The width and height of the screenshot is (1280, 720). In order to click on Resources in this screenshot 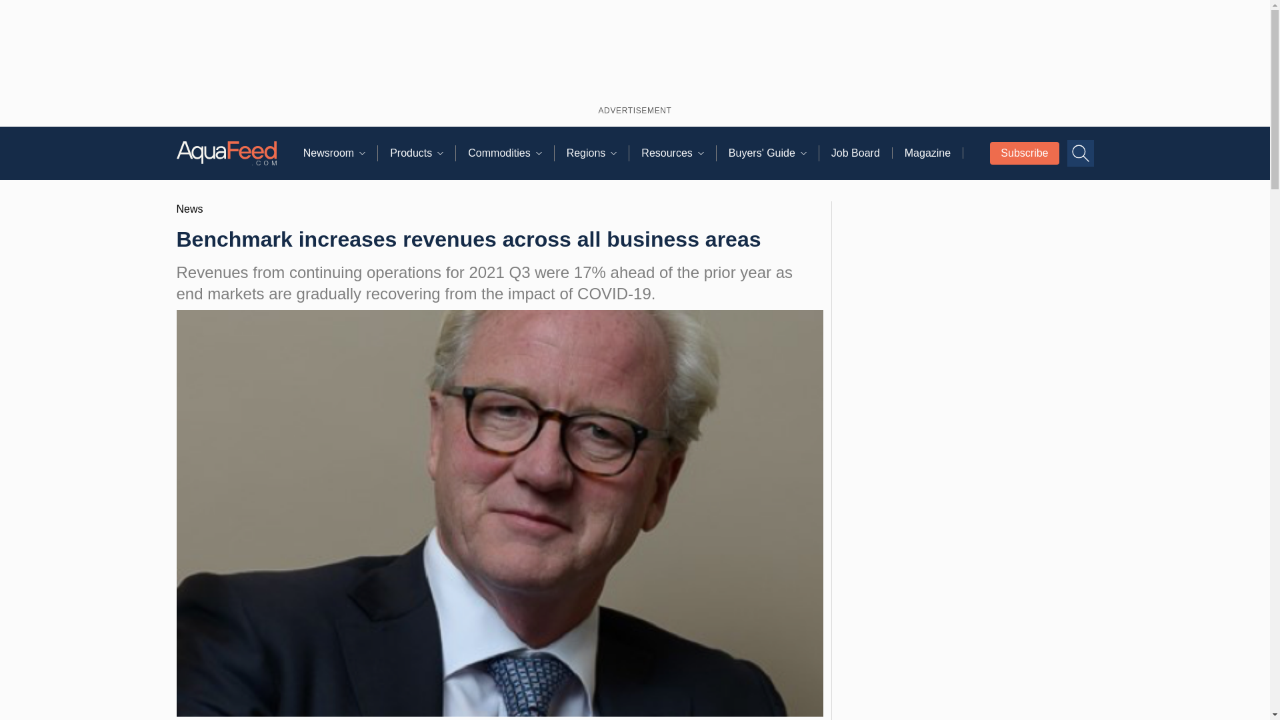, I will do `click(678, 153)`.